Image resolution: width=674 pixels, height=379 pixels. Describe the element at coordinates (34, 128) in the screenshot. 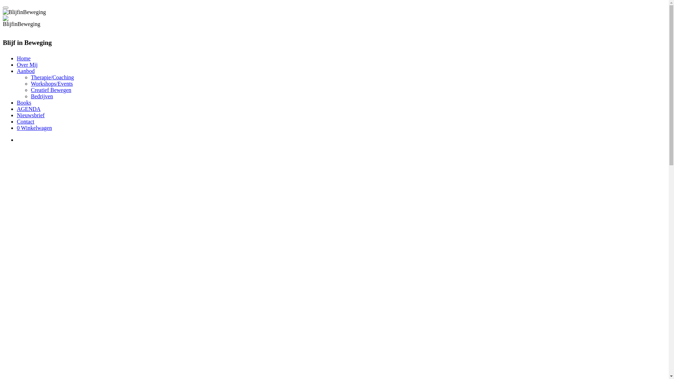

I see `0 Winkelwagen` at that location.